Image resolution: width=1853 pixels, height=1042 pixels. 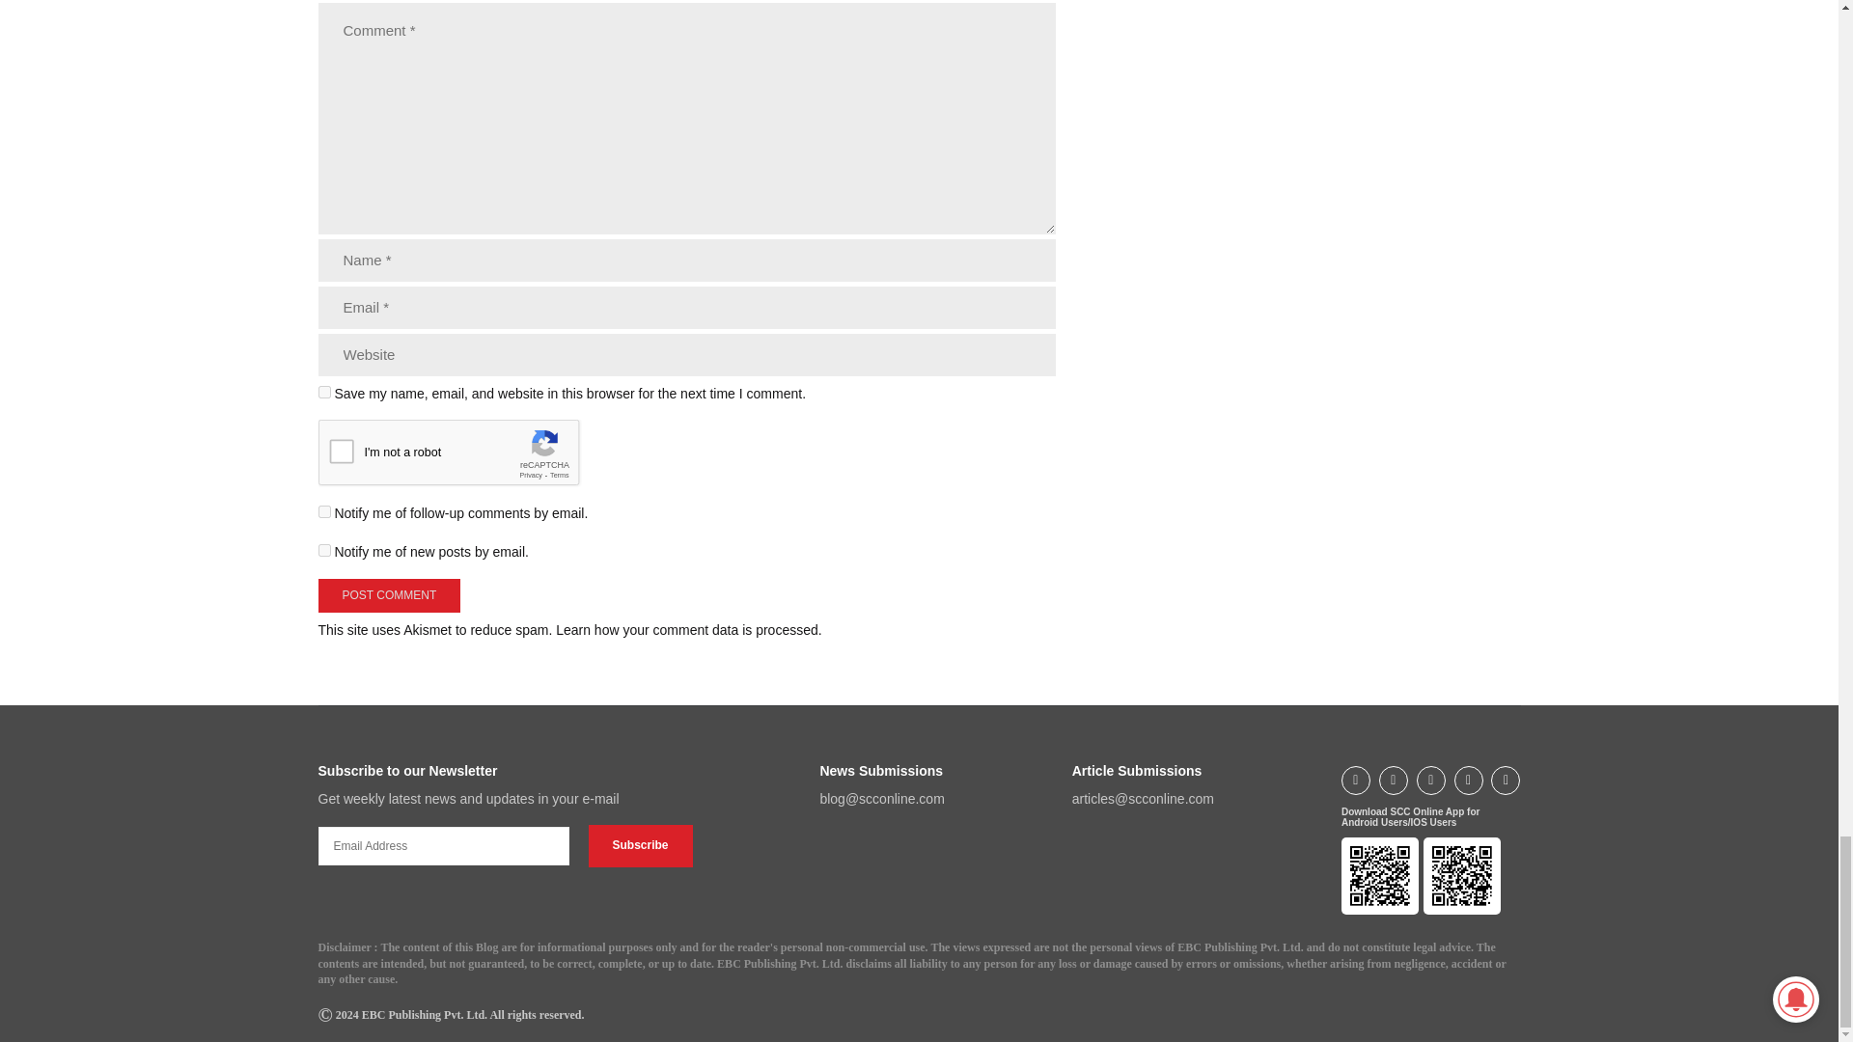 What do you see at coordinates (324, 392) in the screenshot?
I see `yes` at bounding box center [324, 392].